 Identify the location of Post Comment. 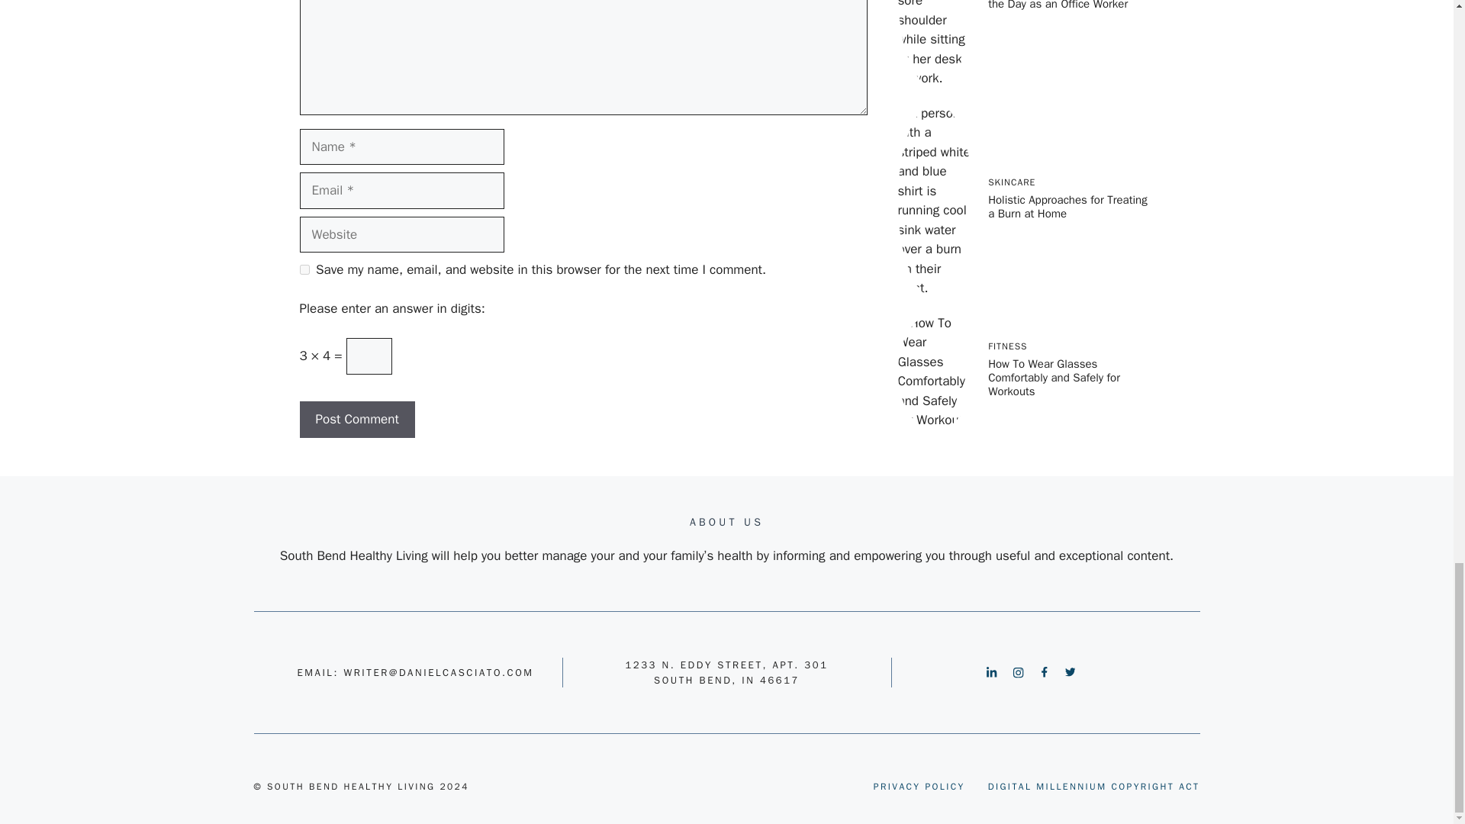
(356, 419).